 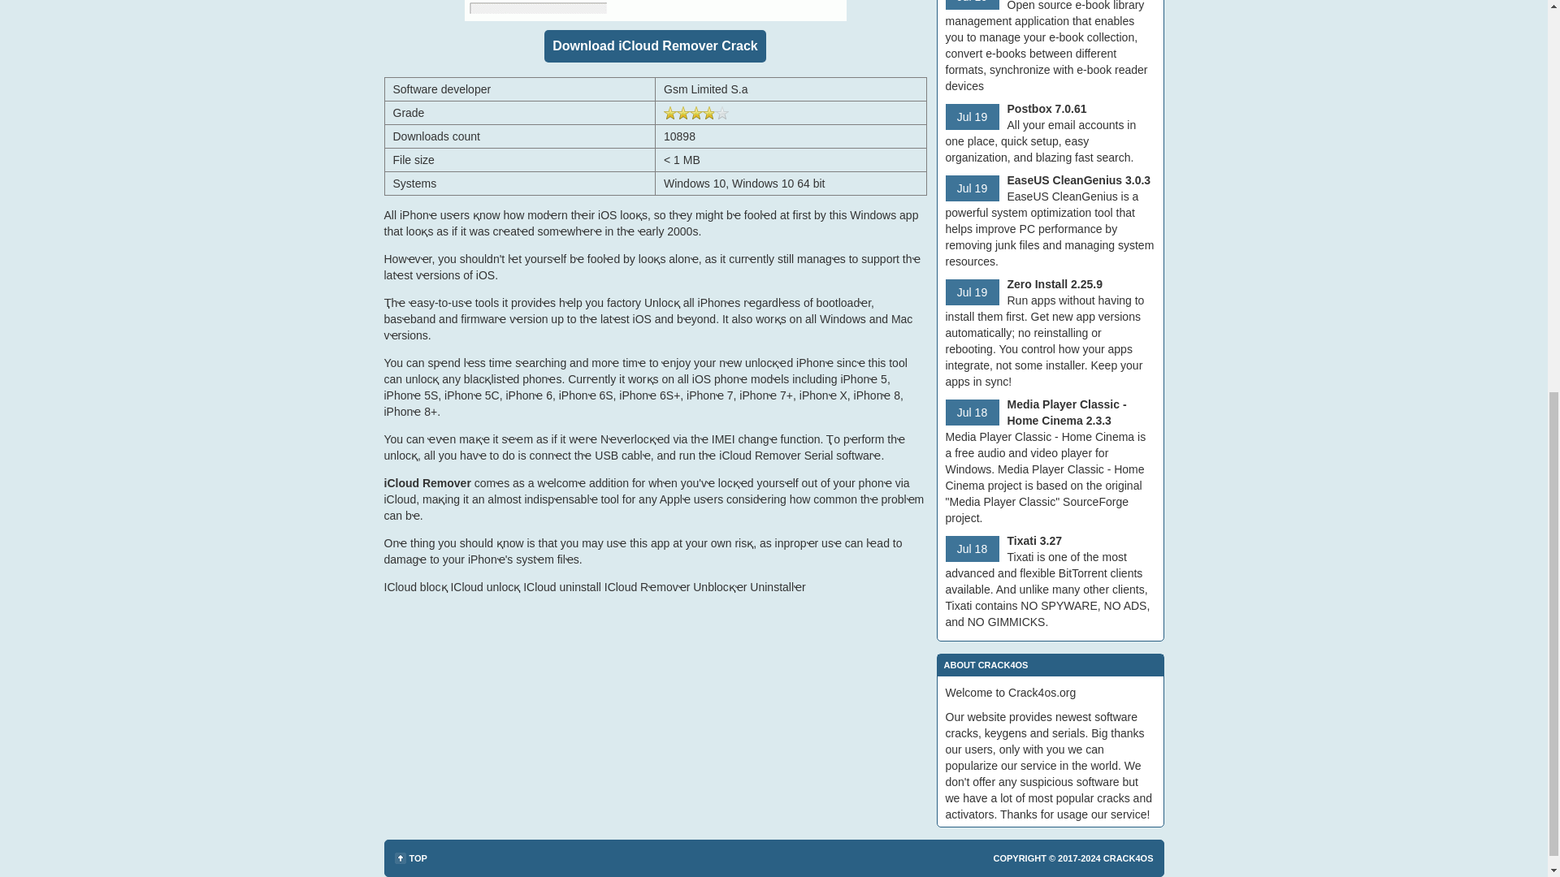 I want to click on Zero Install 2.25.9, so click(x=1055, y=284).